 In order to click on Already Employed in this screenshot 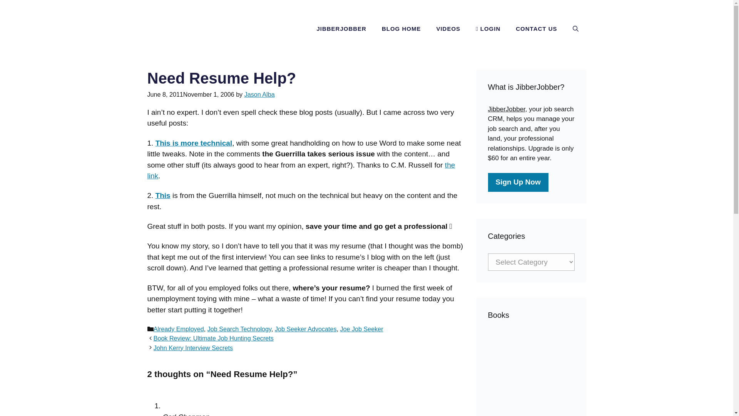, I will do `click(179, 329)`.